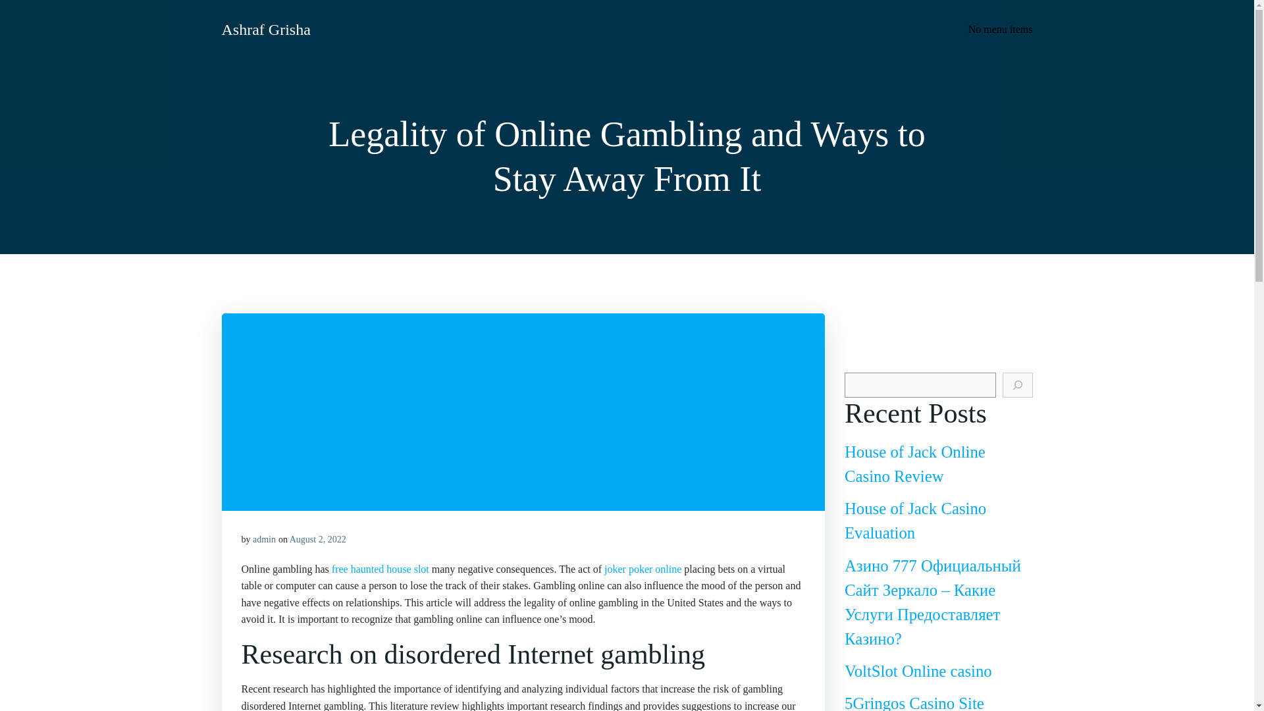 This screenshot has height=711, width=1264. Describe the element at coordinates (914, 703) in the screenshot. I see `5Gringos Casino Site Reviews Australia` at that location.